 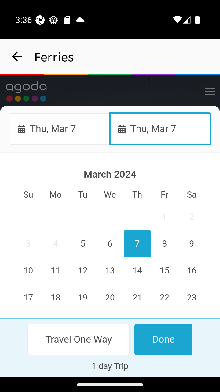 What do you see at coordinates (28, 271) in the screenshot?
I see `10` at bounding box center [28, 271].